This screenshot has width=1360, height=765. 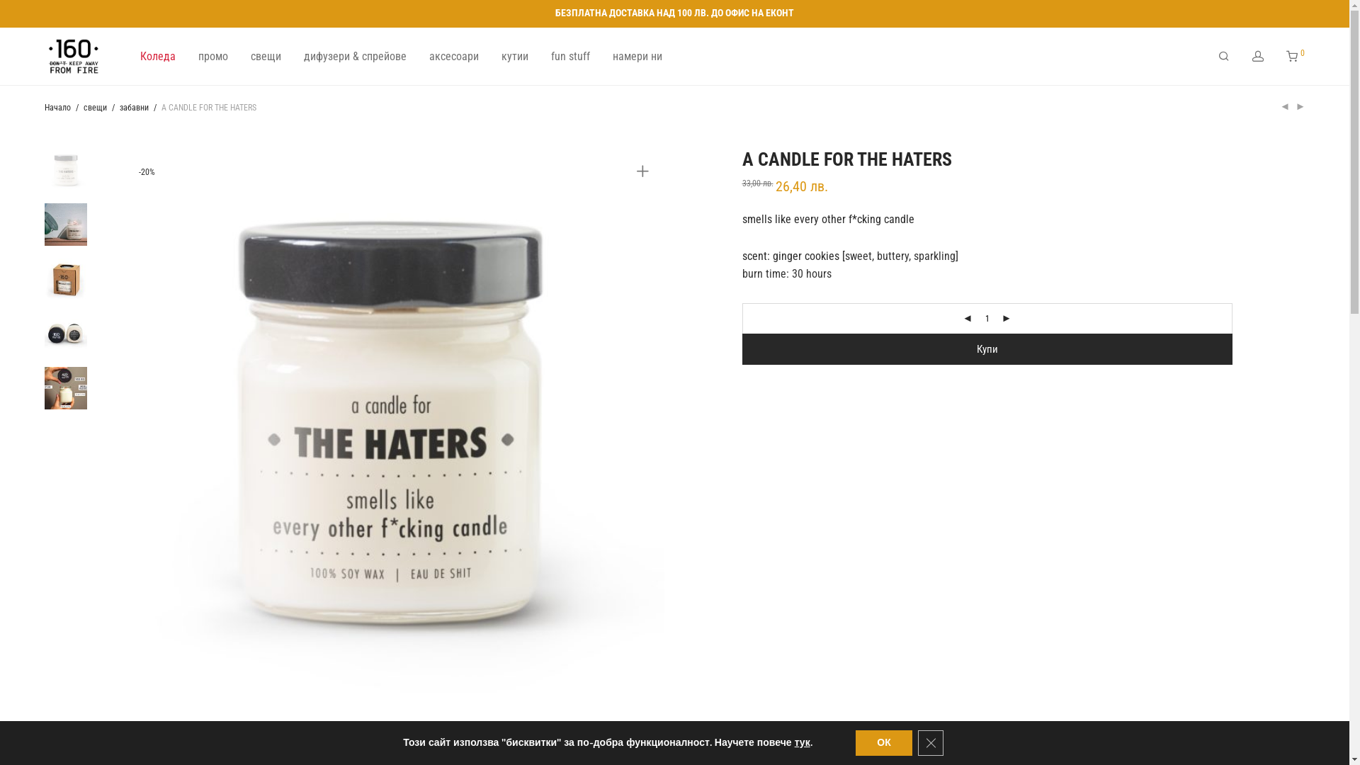 I want to click on 902, so click(x=391, y=422).